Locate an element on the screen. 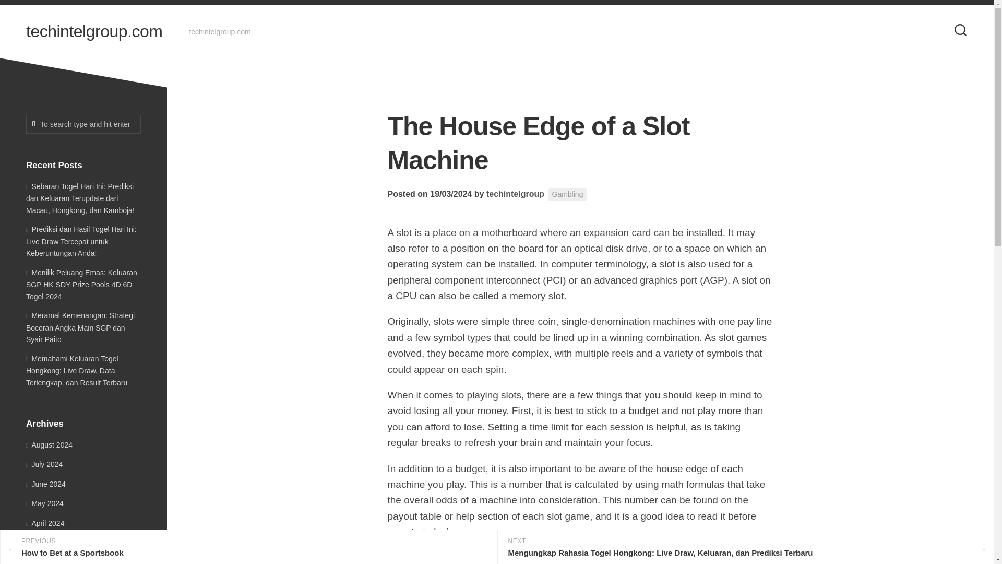 This screenshot has height=564, width=1002. June 2024 is located at coordinates (44, 464).